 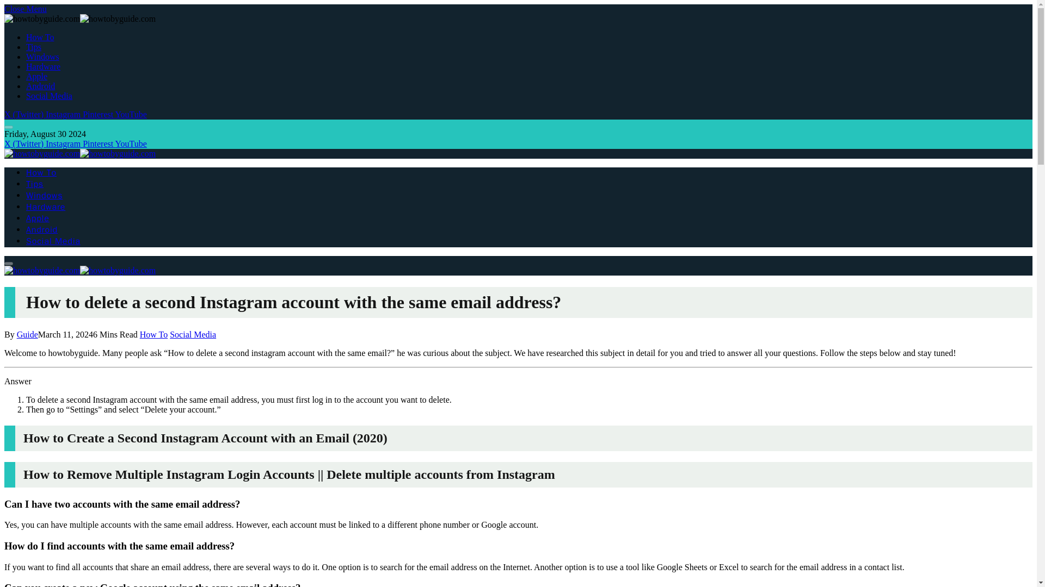 I want to click on Windows, so click(x=45, y=196).